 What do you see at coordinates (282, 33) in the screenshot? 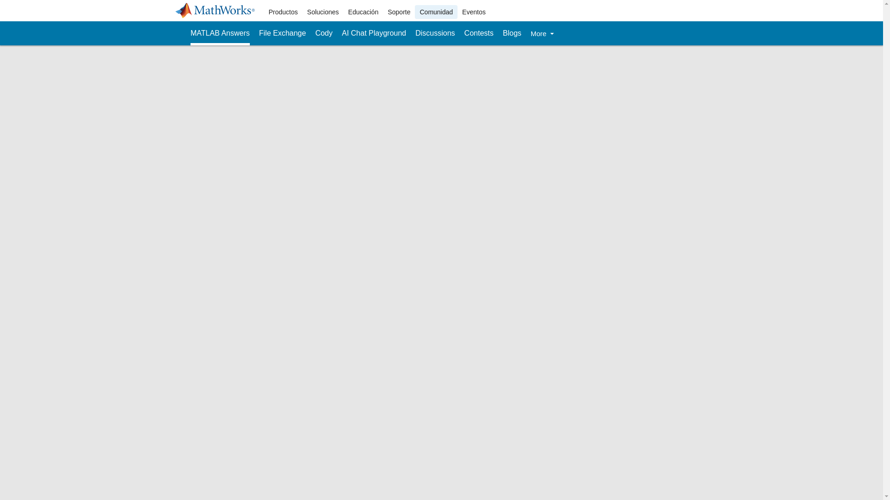
I see `File Exchange` at bounding box center [282, 33].